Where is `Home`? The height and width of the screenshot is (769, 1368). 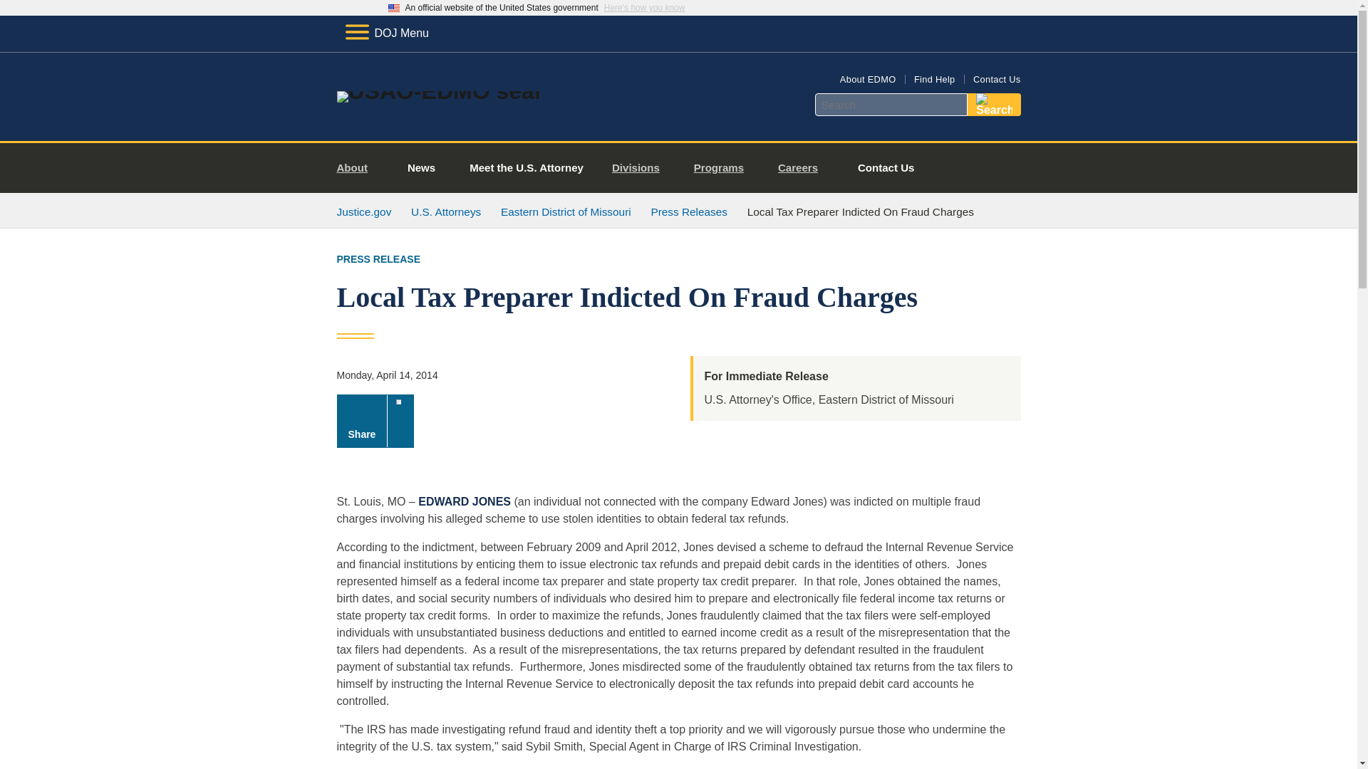
Home is located at coordinates (438, 91).